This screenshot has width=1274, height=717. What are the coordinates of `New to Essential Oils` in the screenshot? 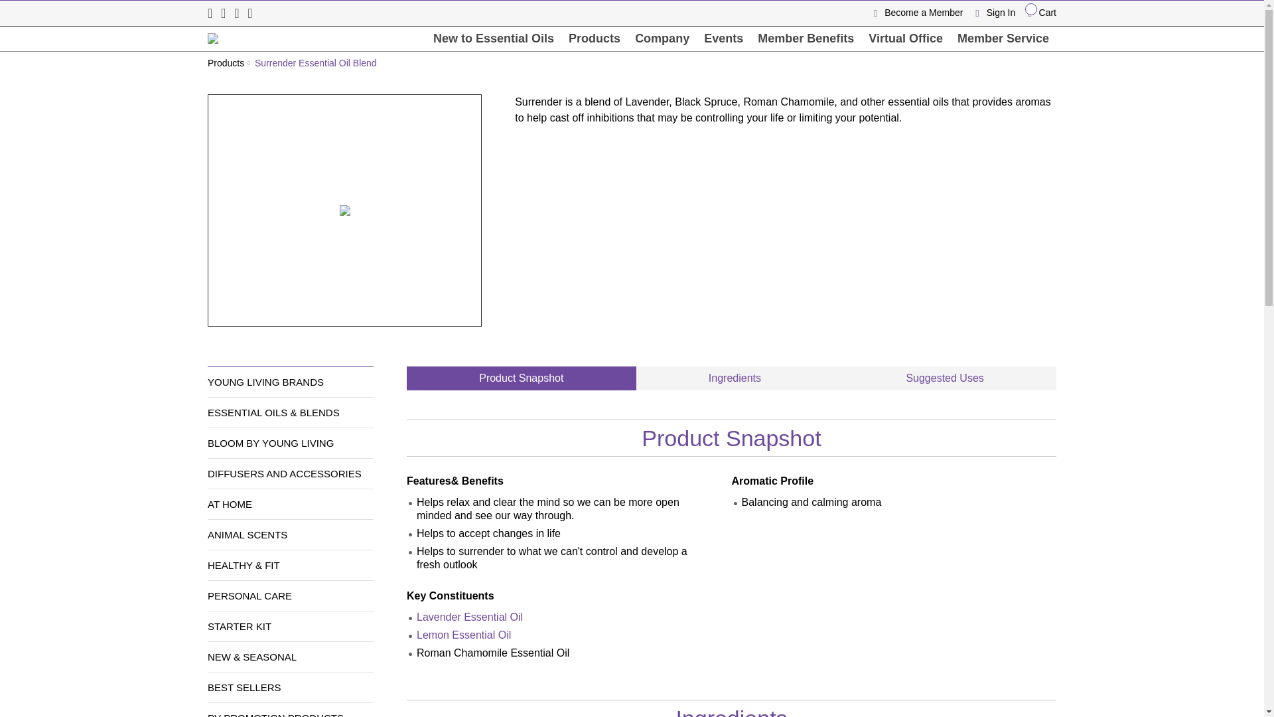 It's located at (494, 39).